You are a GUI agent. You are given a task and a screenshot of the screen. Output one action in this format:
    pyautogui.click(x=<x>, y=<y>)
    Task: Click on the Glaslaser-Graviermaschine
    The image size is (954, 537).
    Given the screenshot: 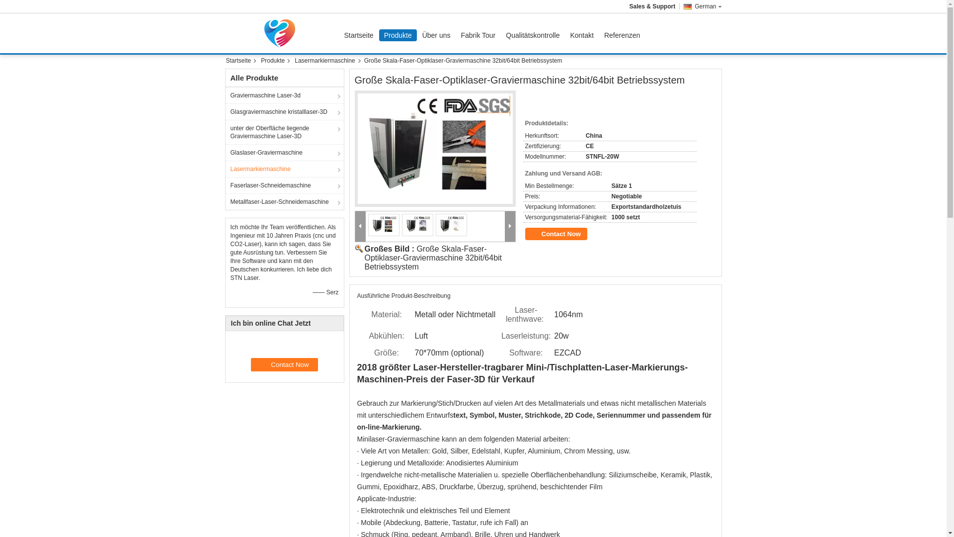 What is the action you would take?
    pyautogui.click(x=285, y=152)
    